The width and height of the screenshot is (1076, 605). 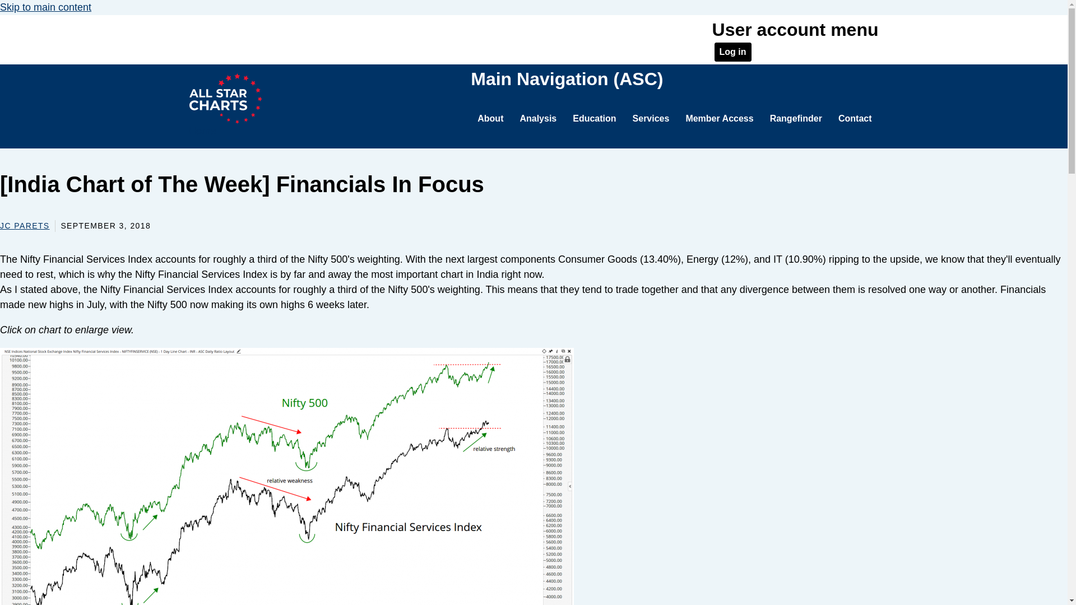 I want to click on Education, so click(x=594, y=119).